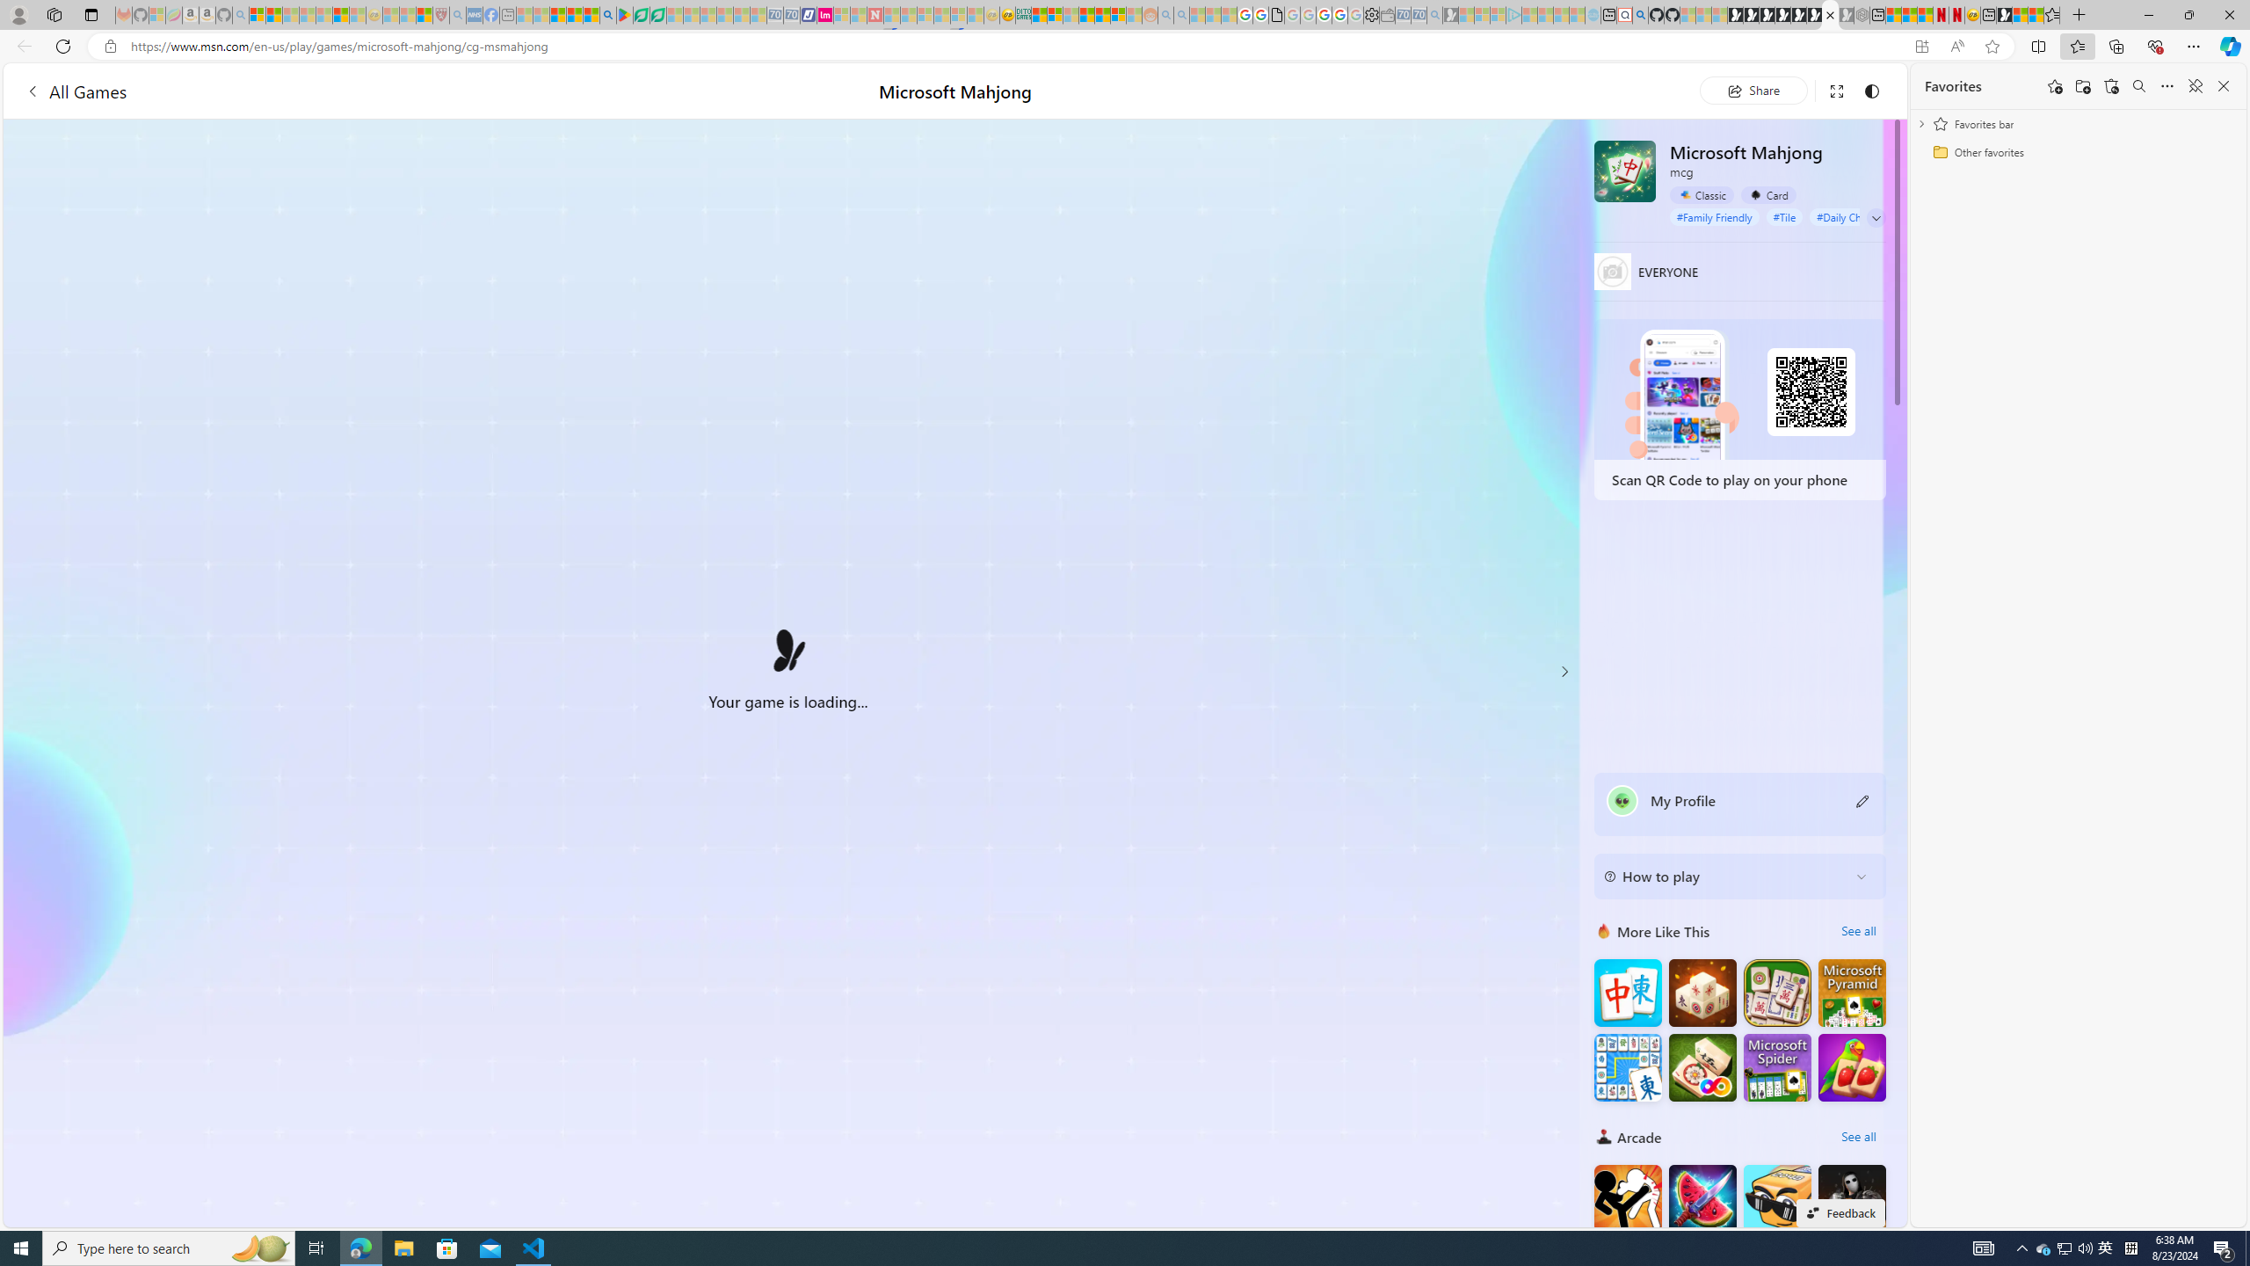 This screenshot has width=2250, height=1266. Describe the element at coordinates (1777, 1197) in the screenshot. I see `Cubes2048` at that location.